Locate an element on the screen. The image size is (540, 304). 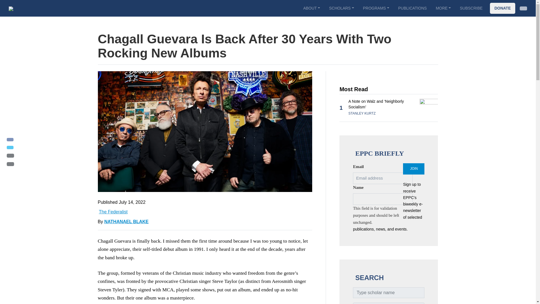
SCHOLARS is located at coordinates (341, 8).